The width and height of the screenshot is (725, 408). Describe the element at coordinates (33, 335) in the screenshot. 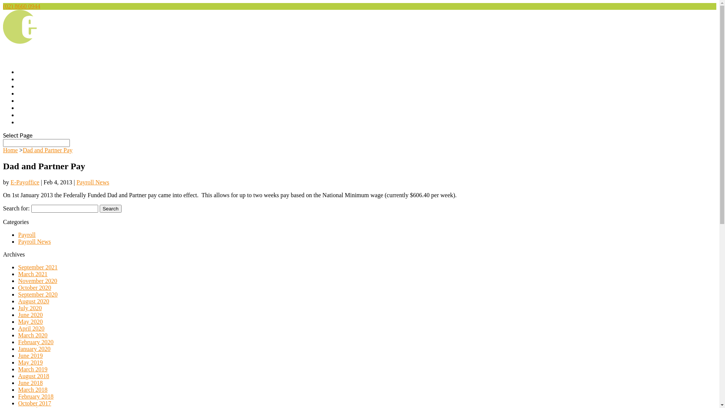

I see `March 2020` at that location.